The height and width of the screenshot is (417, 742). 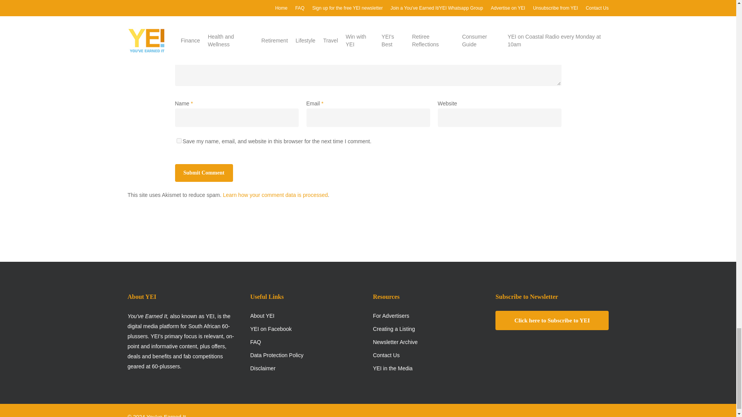 What do you see at coordinates (179, 141) in the screenshot?
I see `yes` at bounding box center [179, 141].